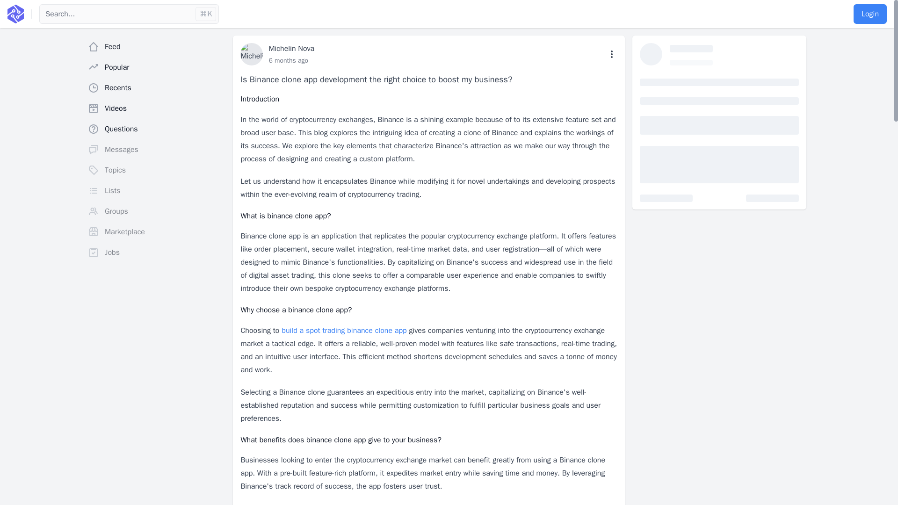 The height and width of the screenshot is (505, 898). I want to click on Open options, so click(612, 54).